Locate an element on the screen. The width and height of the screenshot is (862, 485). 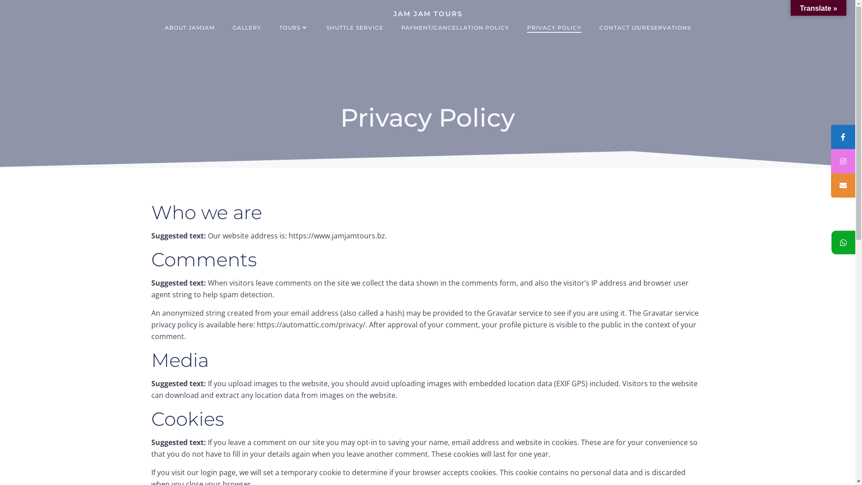
SHUTTLE SERVICE is located at coordinates (355, 27).